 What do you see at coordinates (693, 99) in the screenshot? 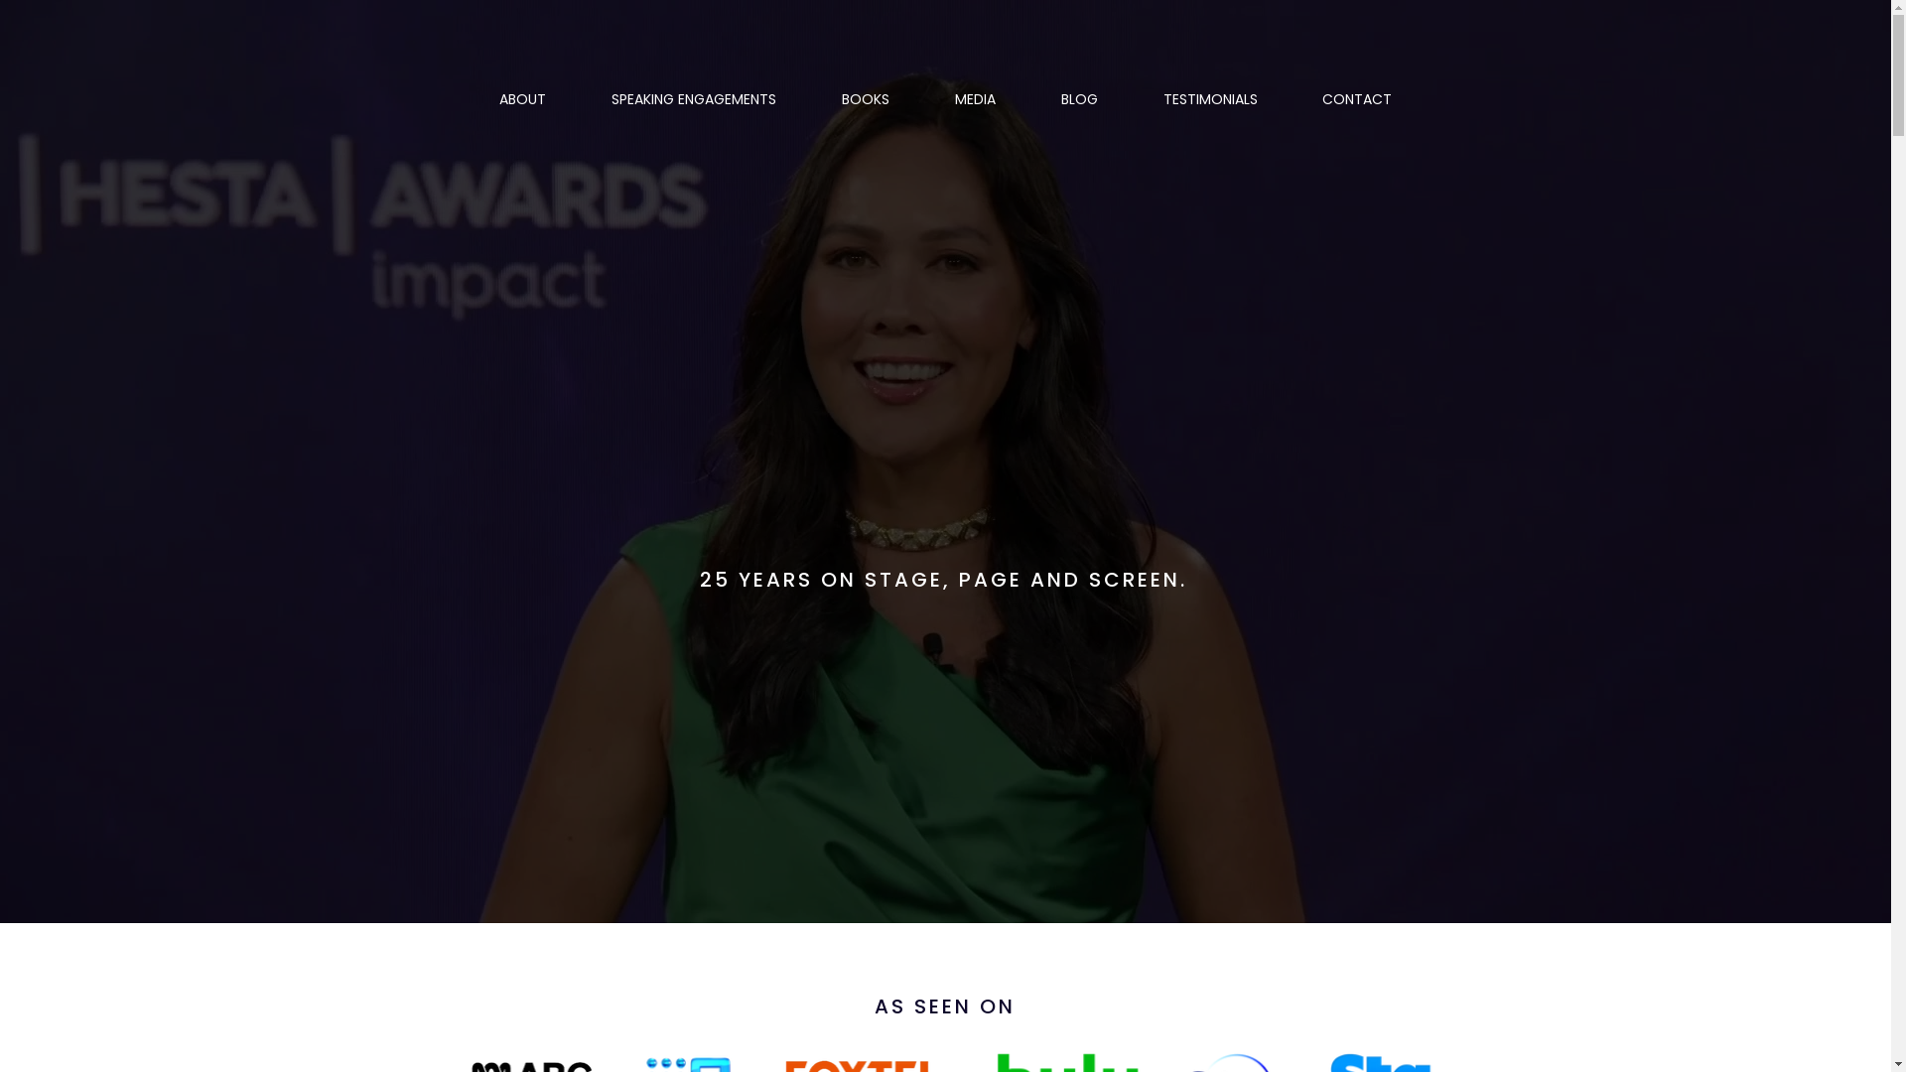
I see `SPEAKING ENGAGEMENTS` at bounding box center [693, 99].